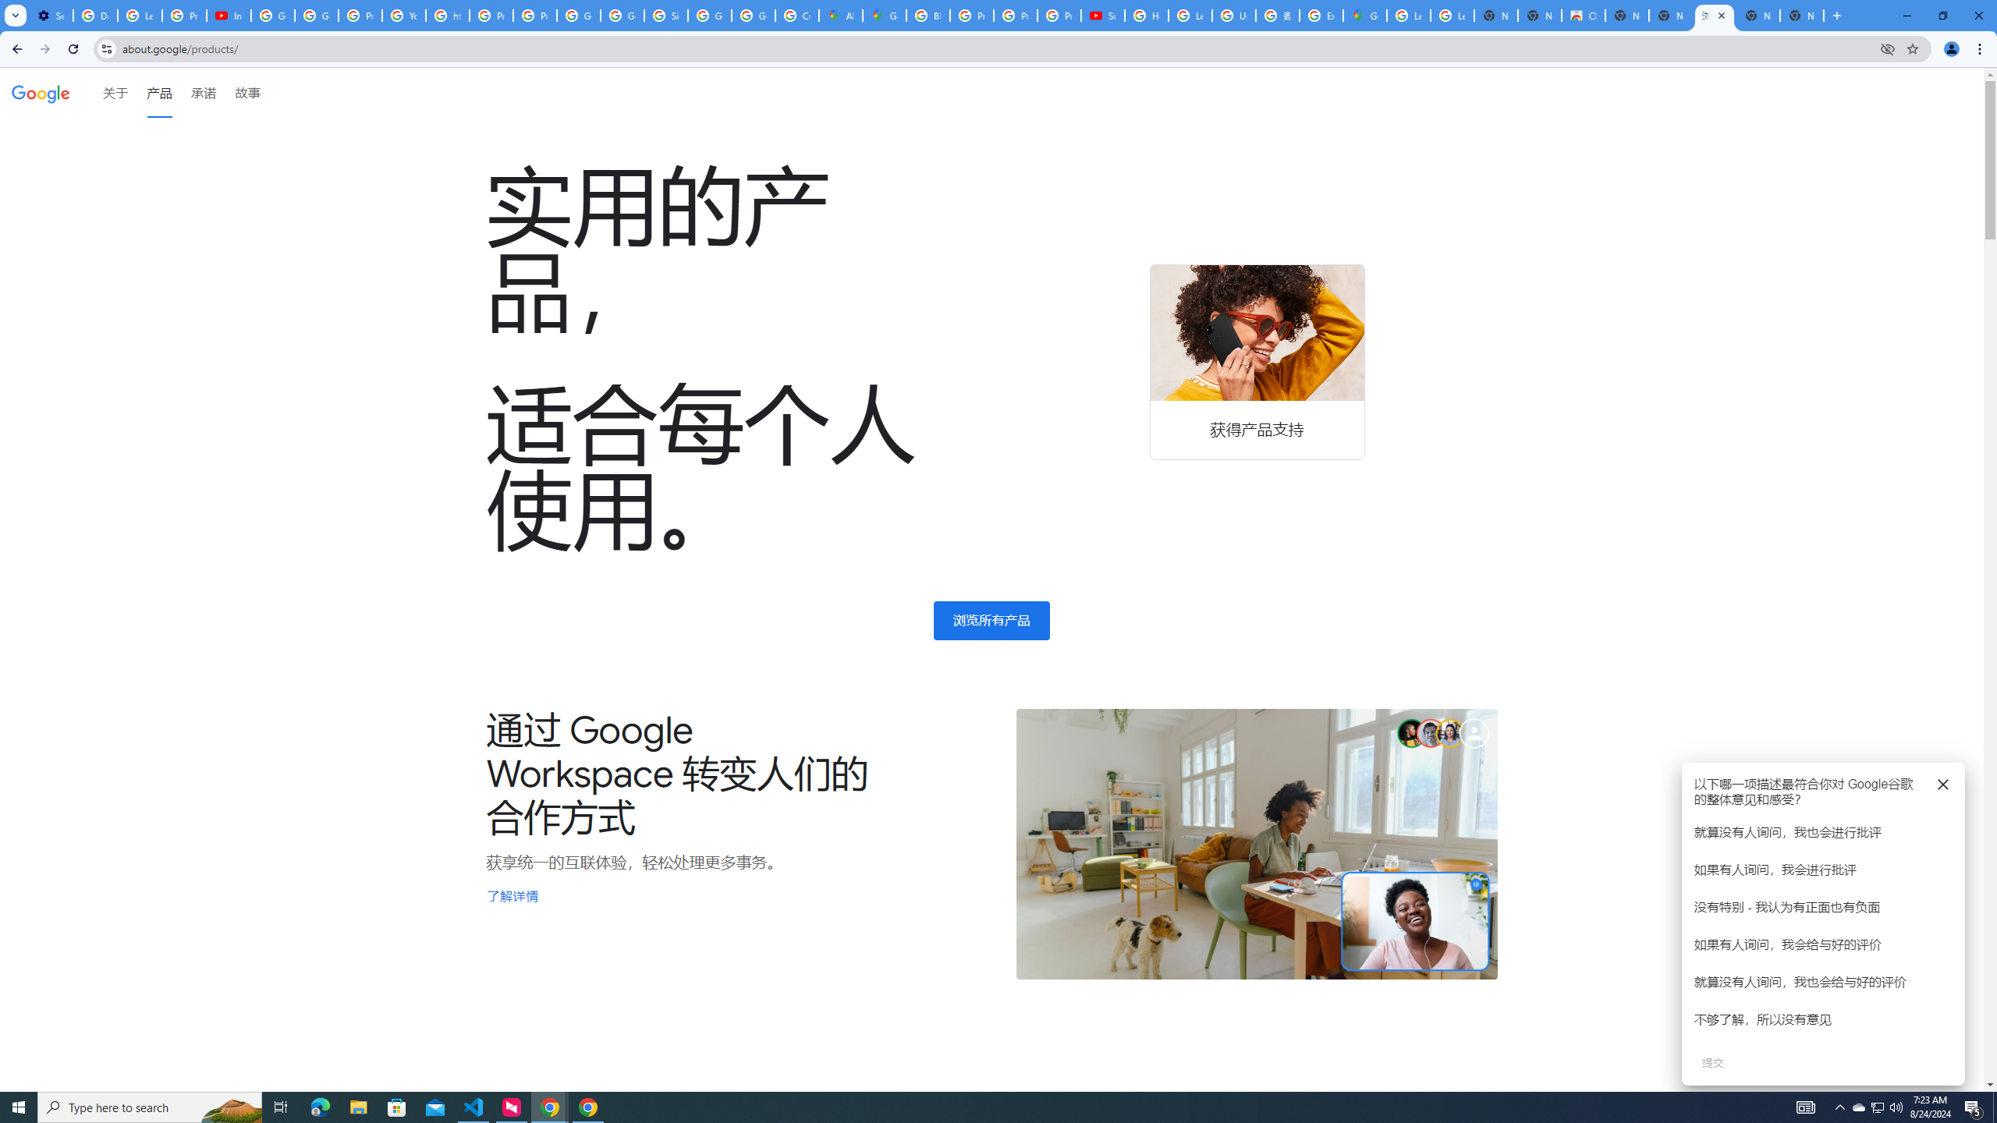 The height and width of the screenshot is (1123, 1997). Describe the element at coordinates (797, 16) in the screenshot. I see `Create your Google Account` at that location.